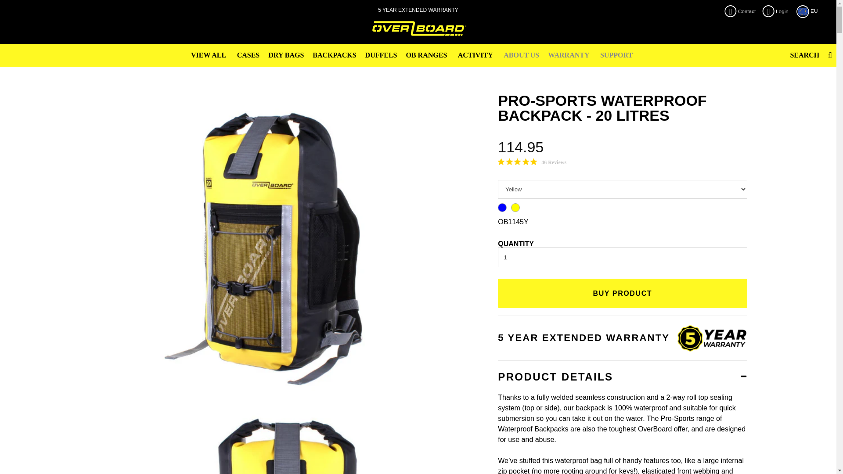  Describe the element at coordinates (742, 11) in the screenshot. I see `Contact` at that location.